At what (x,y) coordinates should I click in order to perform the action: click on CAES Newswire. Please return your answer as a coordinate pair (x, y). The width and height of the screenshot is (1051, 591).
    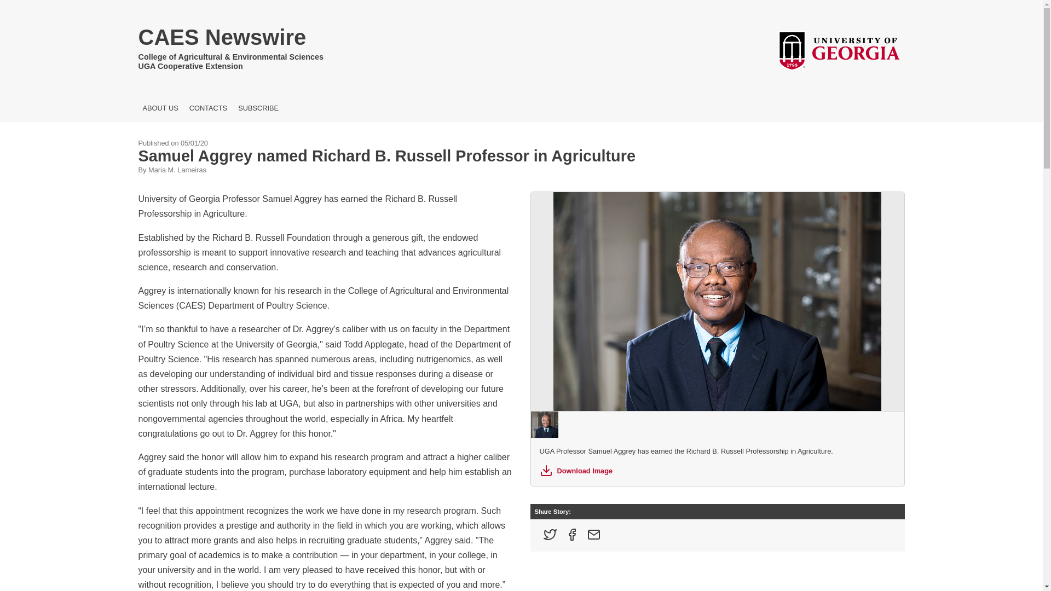
    Looking at the image, I should click on (230, 39).